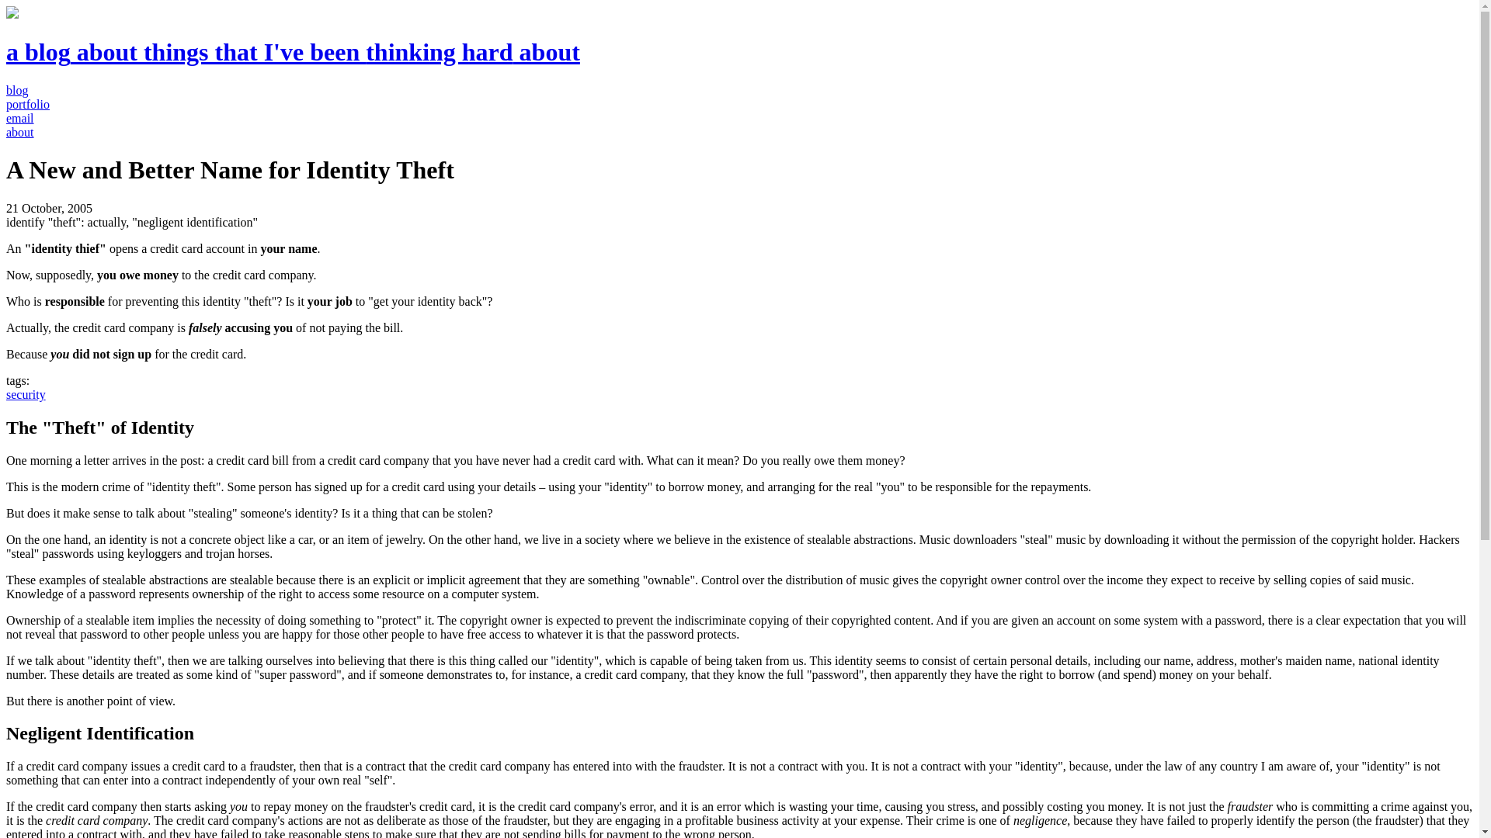 The image size is (1491, 838). What do you see at coordinates (27, 104) in the screenshot?
I see `portfolio` at bounding box center [27, 104].